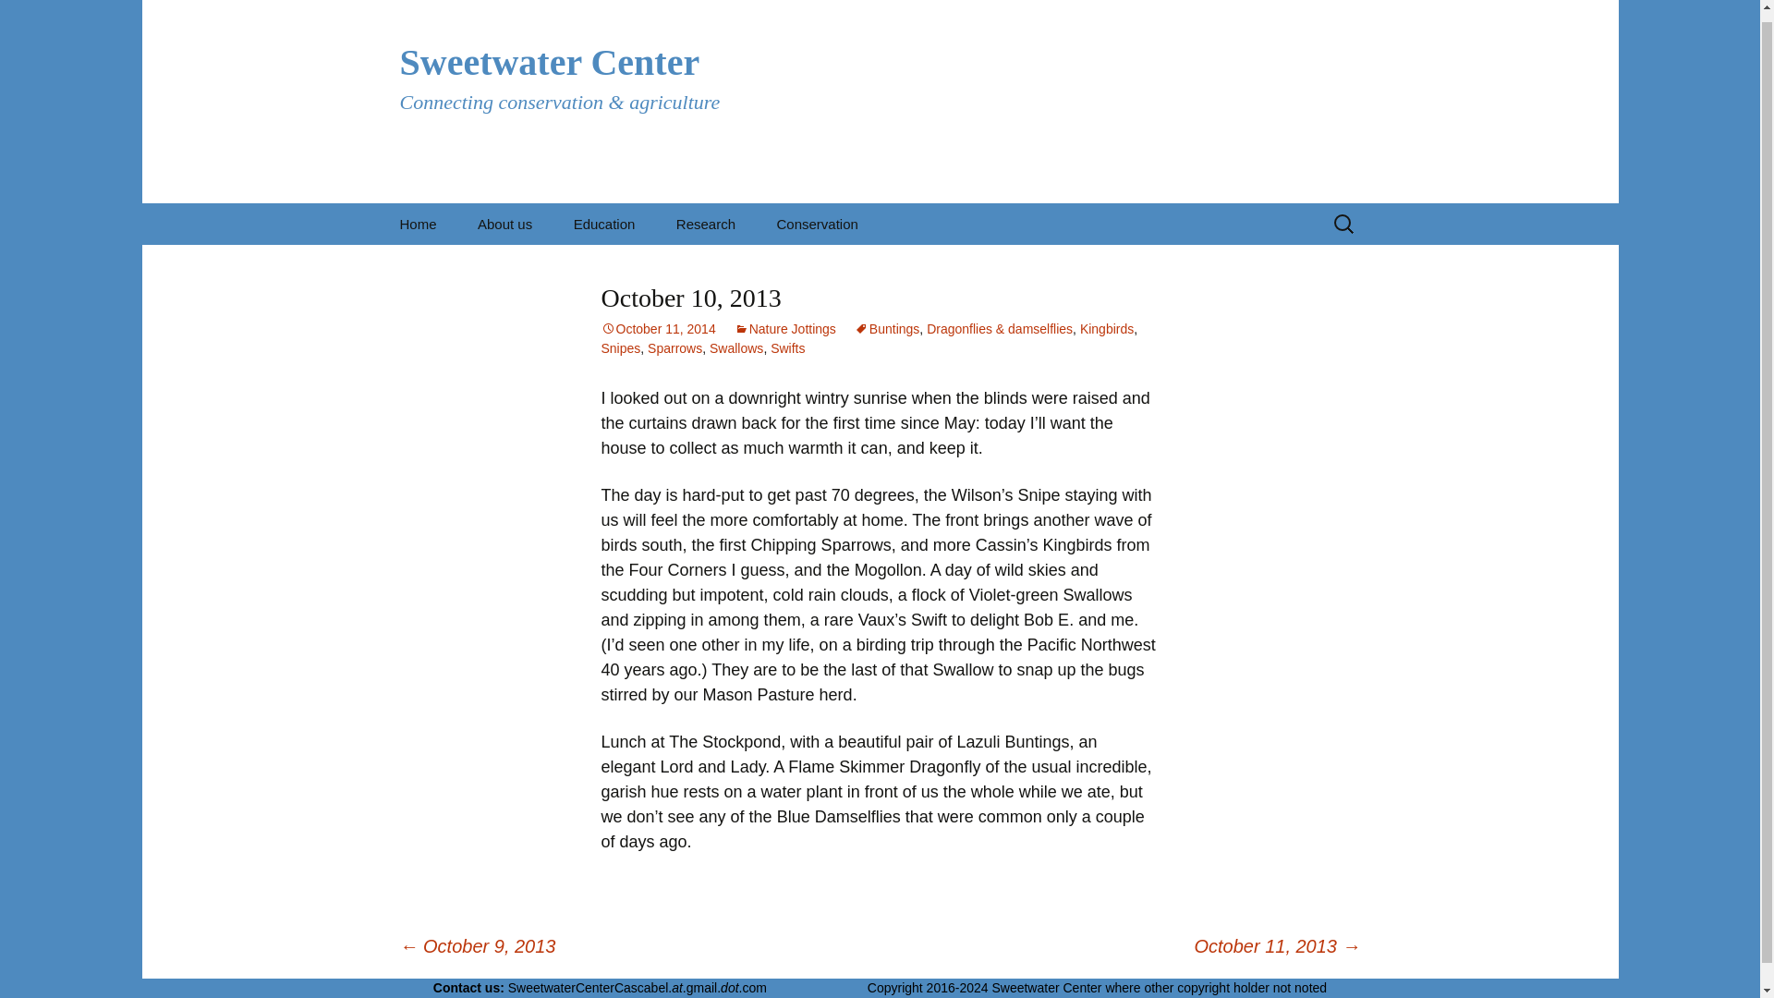  I want to click on Restoring Wildlife Habitat, so click(849, 272).